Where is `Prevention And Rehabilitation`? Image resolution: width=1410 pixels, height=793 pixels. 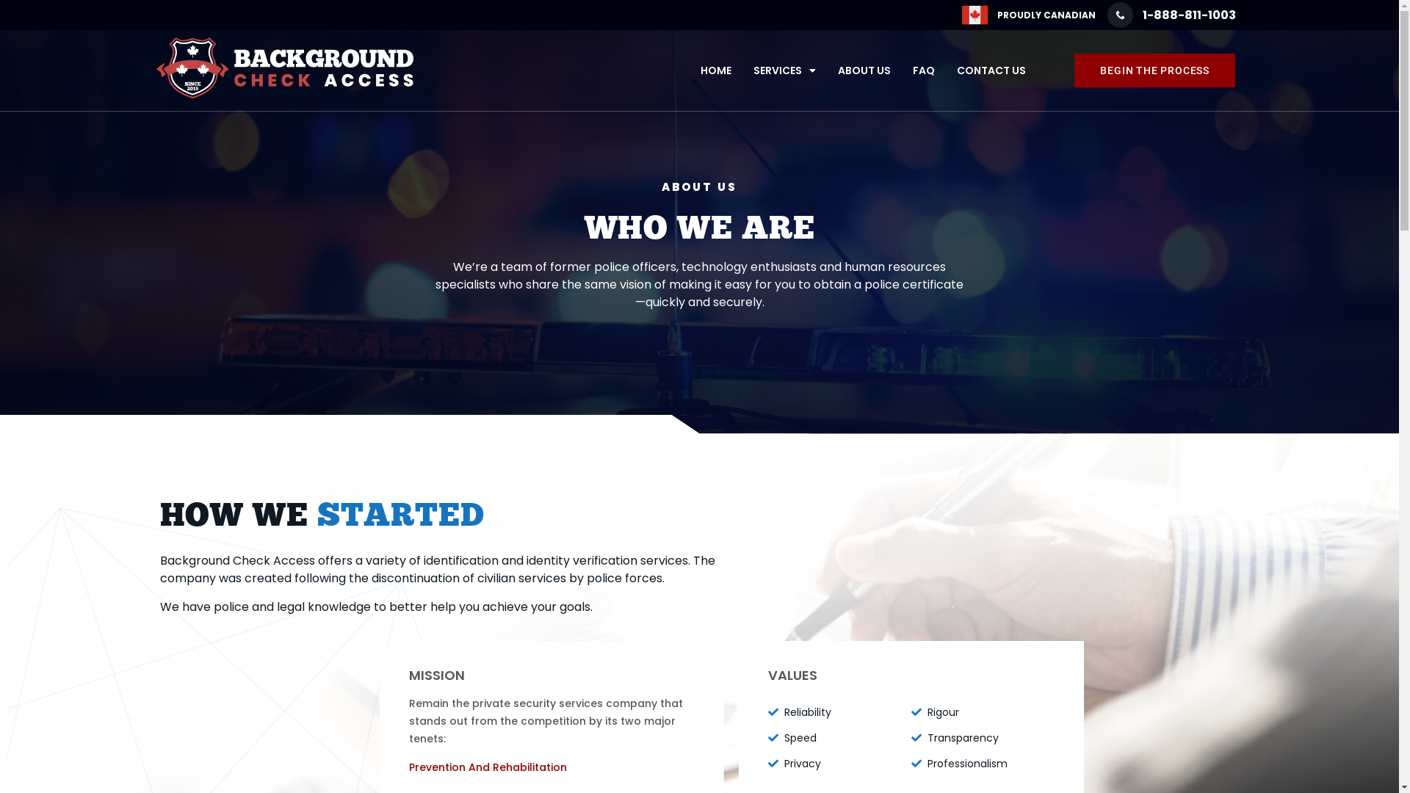 Prevention And Rehabilitation is located at coordinates (488, 768).